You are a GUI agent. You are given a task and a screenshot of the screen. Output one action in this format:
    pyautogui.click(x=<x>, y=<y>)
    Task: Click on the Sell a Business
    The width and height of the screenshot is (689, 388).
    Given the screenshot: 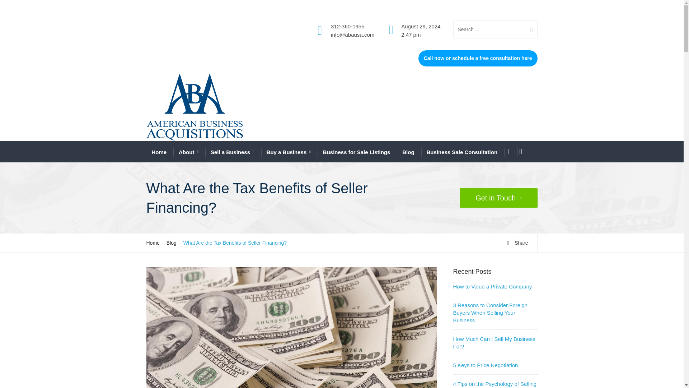 What is the action you would take?
    pyautogui.click(x=233, y=152)
    